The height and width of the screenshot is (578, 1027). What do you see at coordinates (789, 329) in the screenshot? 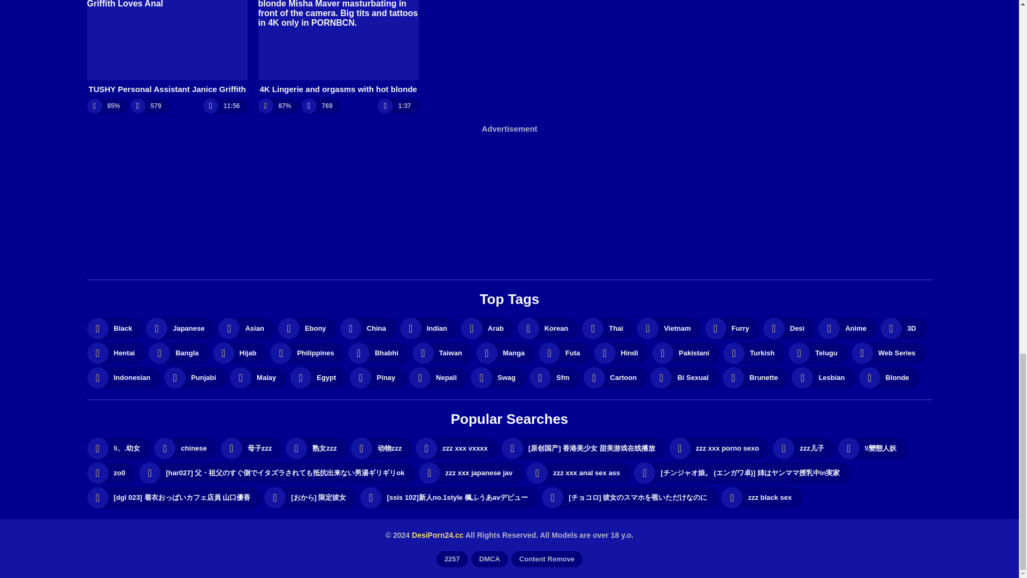
I see `Desi` at bounding box center [789, 329].